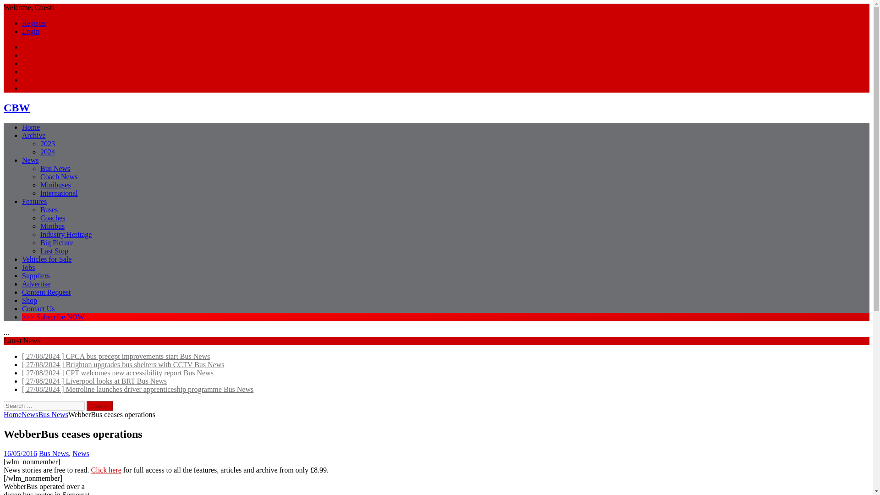 The height and width of the screenshot is (495, 880). Describe the element at coordinates (123, 364) in the screenshot. I see `Brighton upgrades bus shelters with CCTV` at that location.